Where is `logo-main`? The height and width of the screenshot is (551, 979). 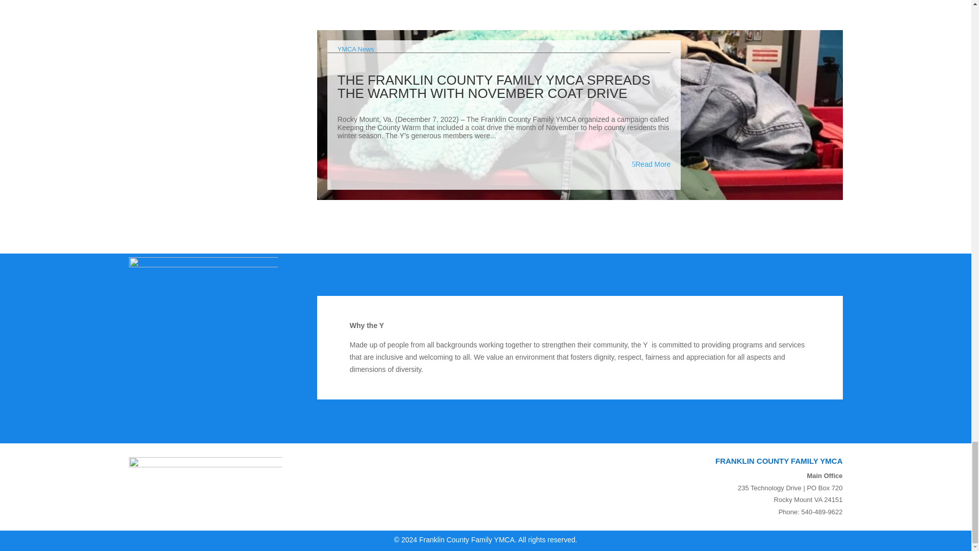
logo-main is located at coordinates (205, 482).